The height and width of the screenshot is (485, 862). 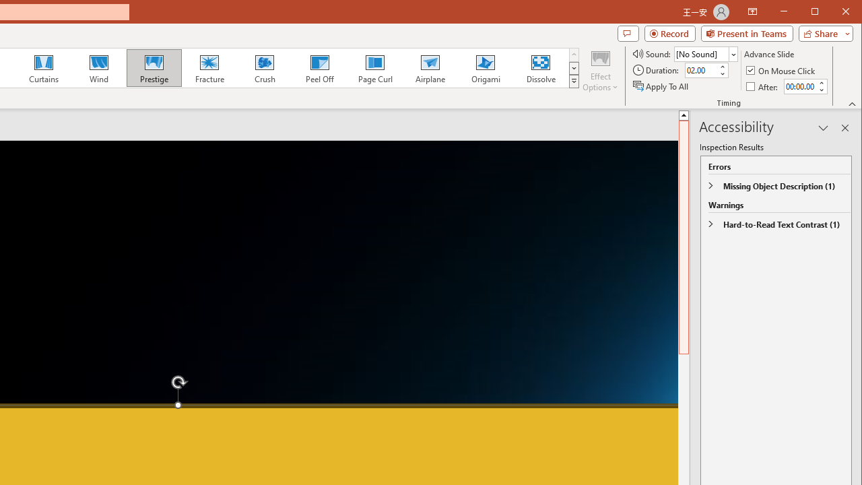 I want to click on Maximize, so click(x=834, y=12).